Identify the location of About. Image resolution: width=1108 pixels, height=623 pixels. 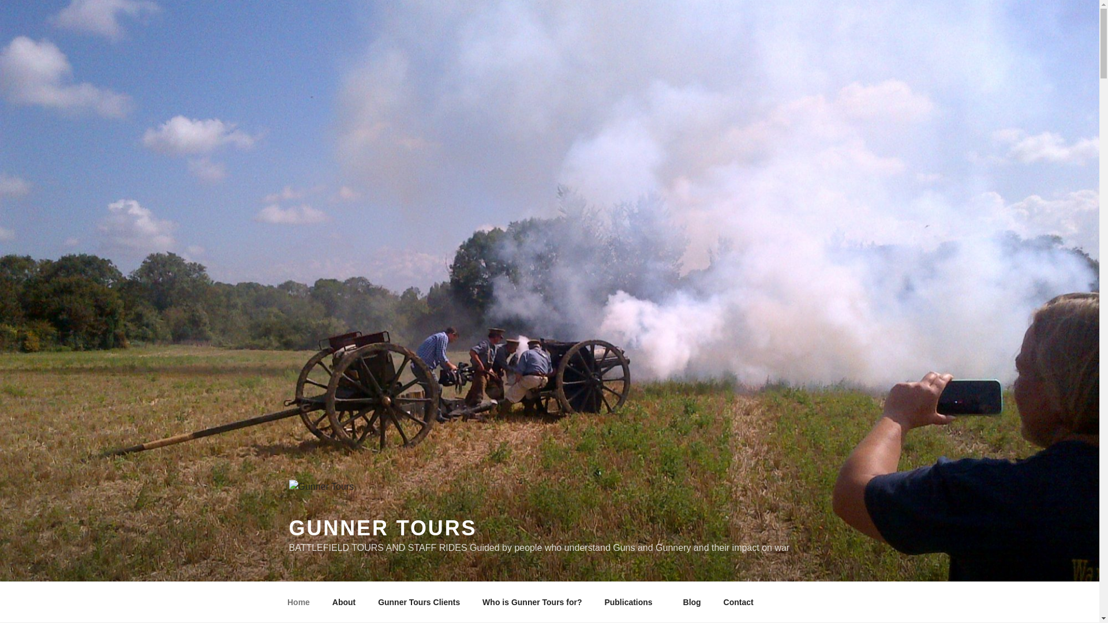
(344, 602).